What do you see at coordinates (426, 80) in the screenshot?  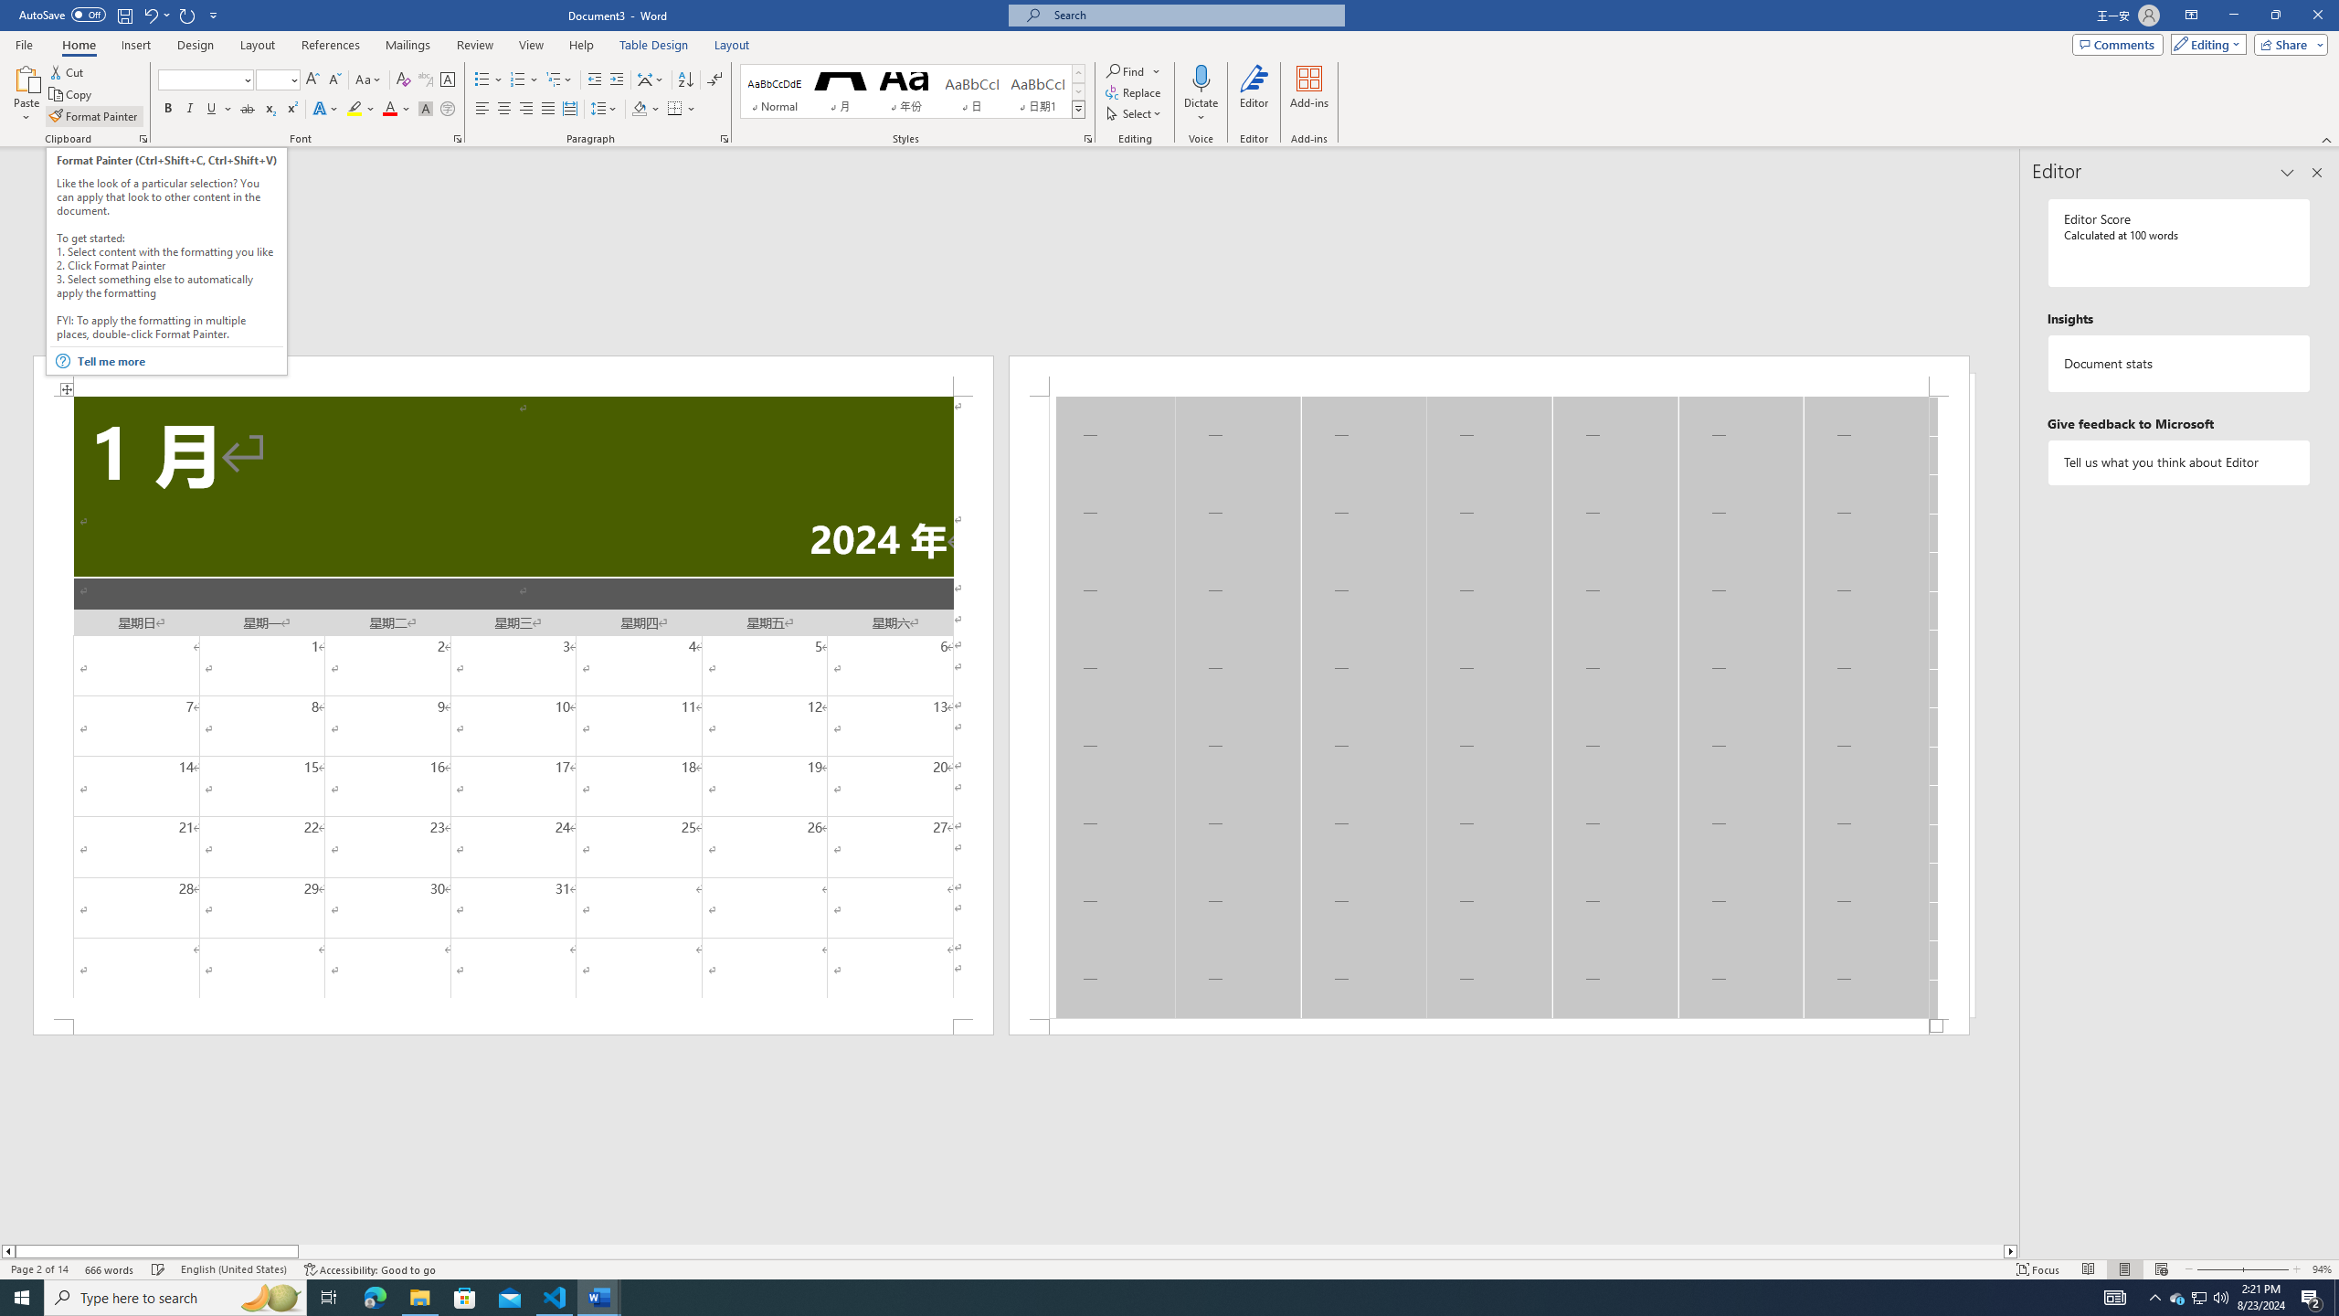 I see `Phonetic Guide...` at bounding box center [426, 80].